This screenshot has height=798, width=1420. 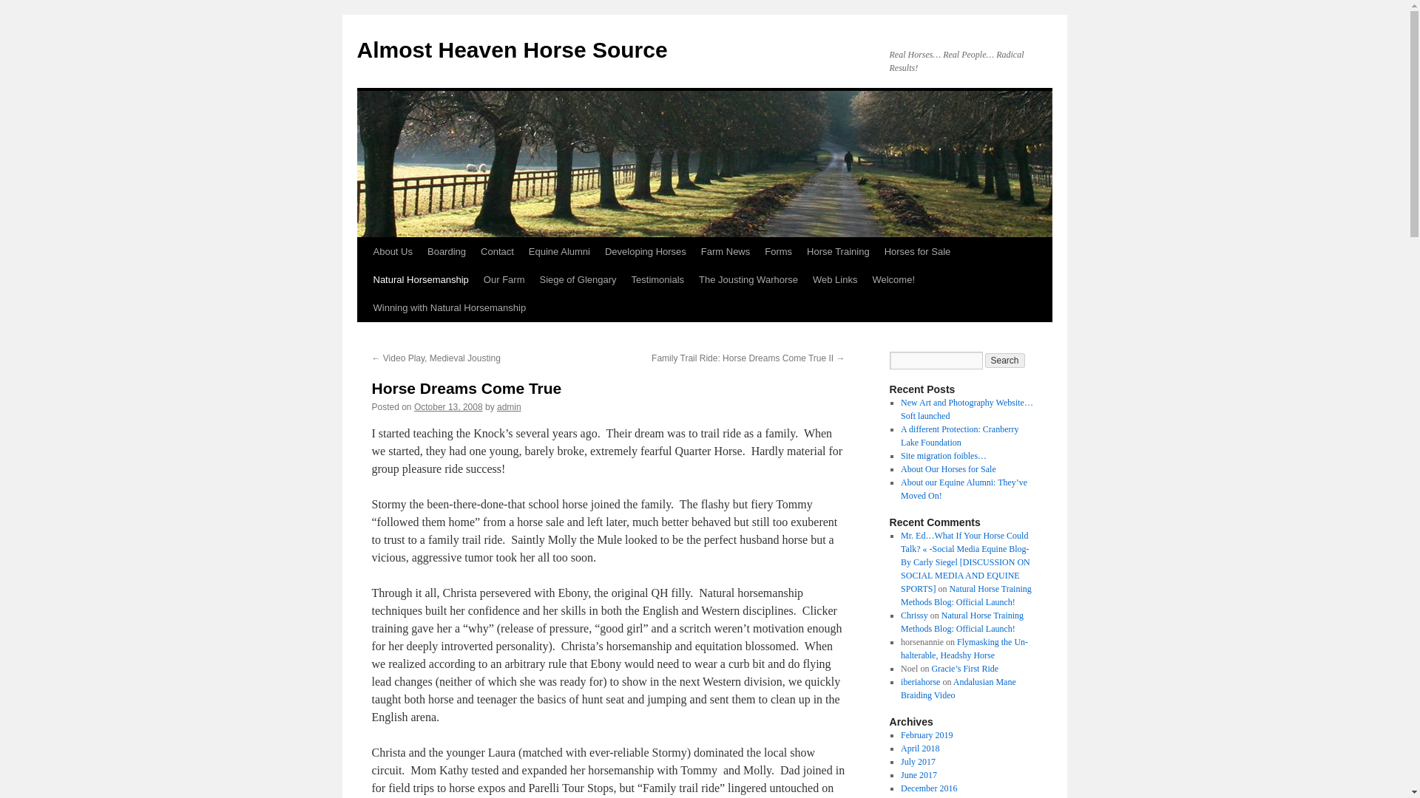 What do you see at coordinates (512, 50) in the screenshot?
I see `Almost Heaven Horse Source` at bounding box center [512, 50].